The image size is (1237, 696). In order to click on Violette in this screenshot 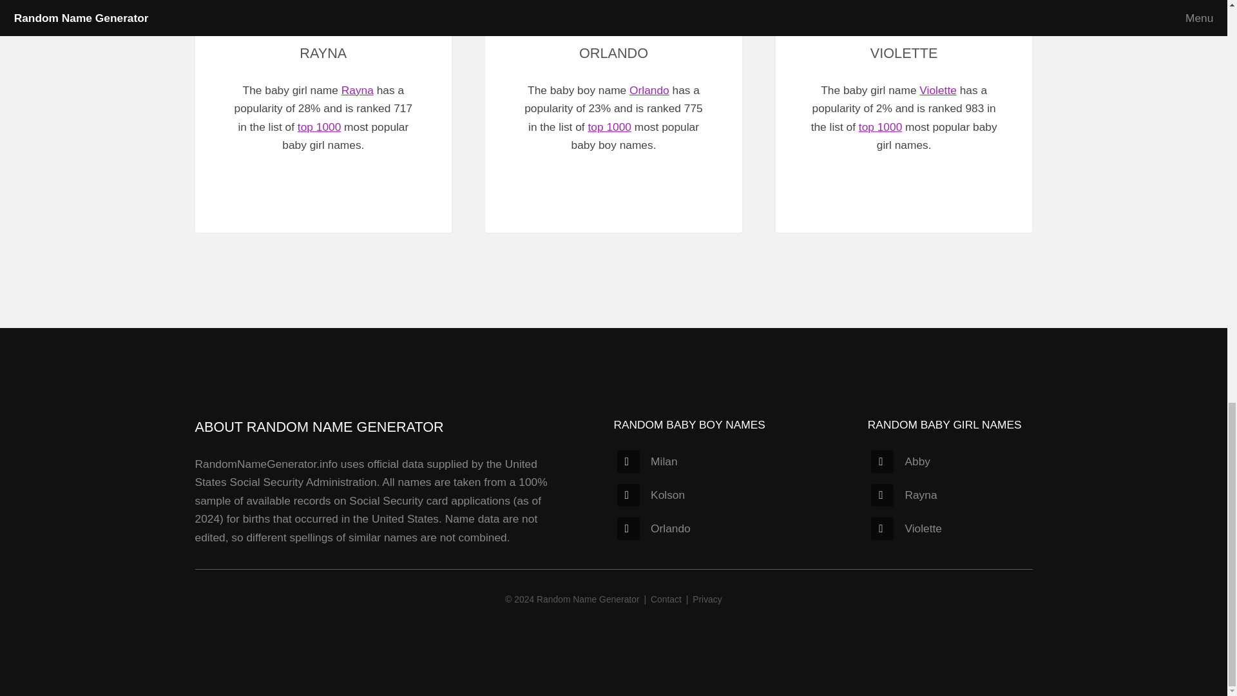, I will do `click(937, 90)`.